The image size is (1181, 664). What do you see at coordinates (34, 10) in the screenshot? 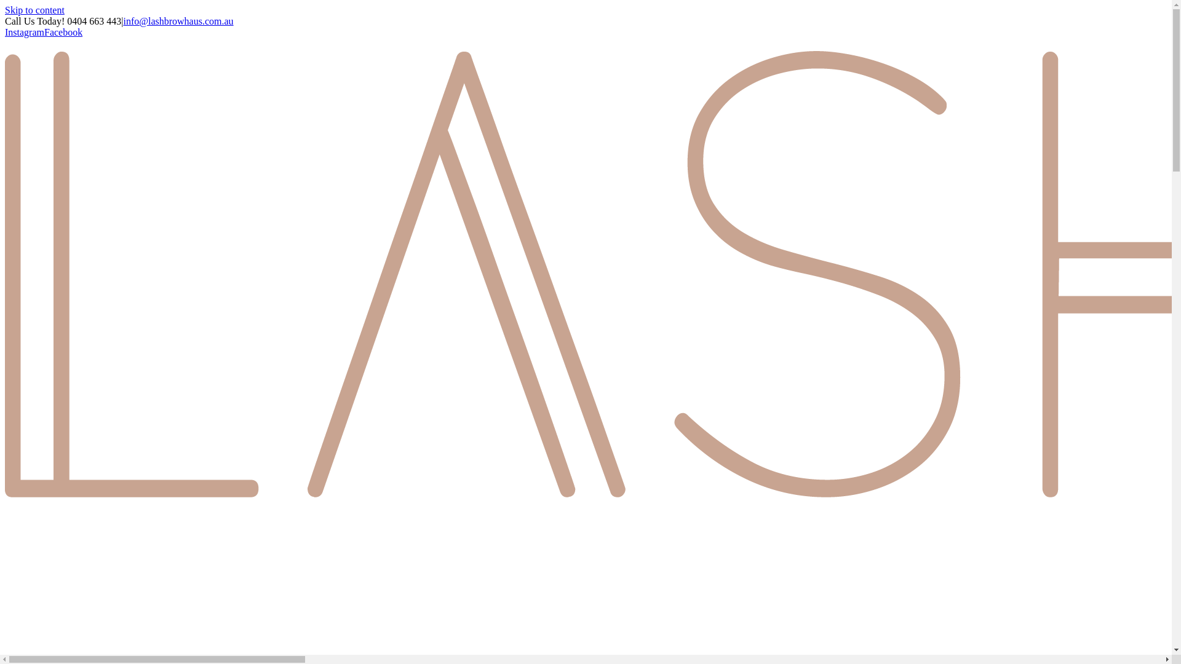
I see `Skip to content` at bounding box center [34, 10].